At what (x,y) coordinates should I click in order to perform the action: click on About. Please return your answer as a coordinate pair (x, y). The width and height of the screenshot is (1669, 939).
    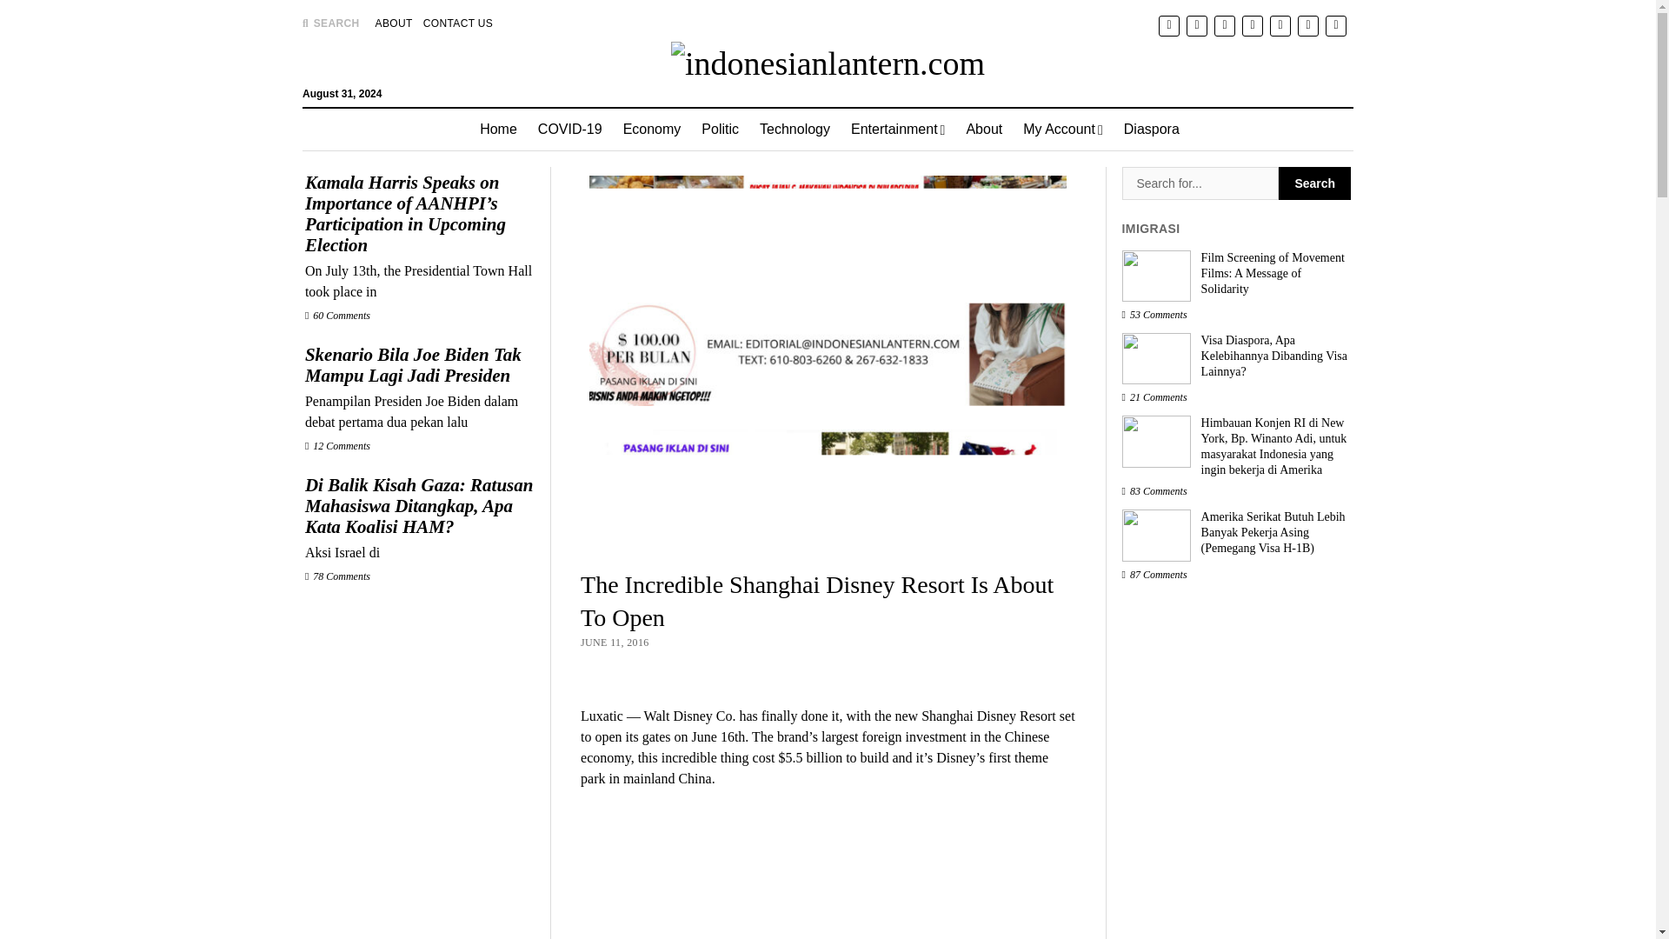
    Looking at the image, I should click on (984, 129).